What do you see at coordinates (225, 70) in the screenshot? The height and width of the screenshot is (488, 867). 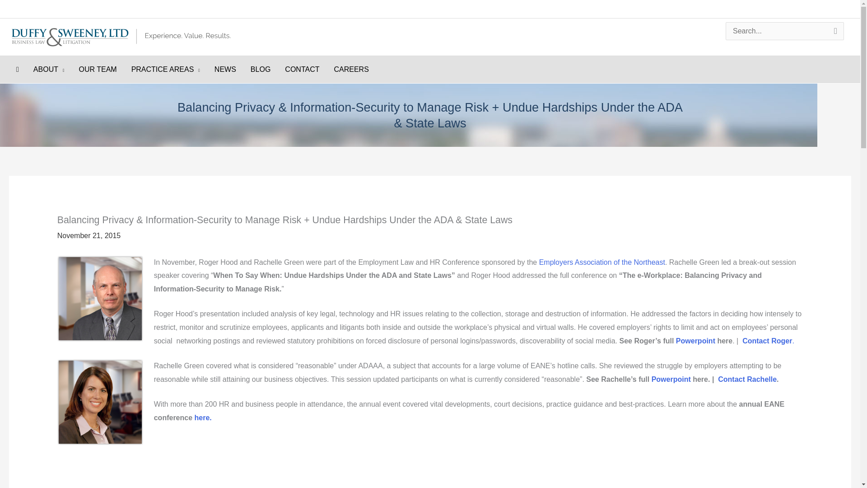 I see `NEWS` at bounding box center [225, 70].